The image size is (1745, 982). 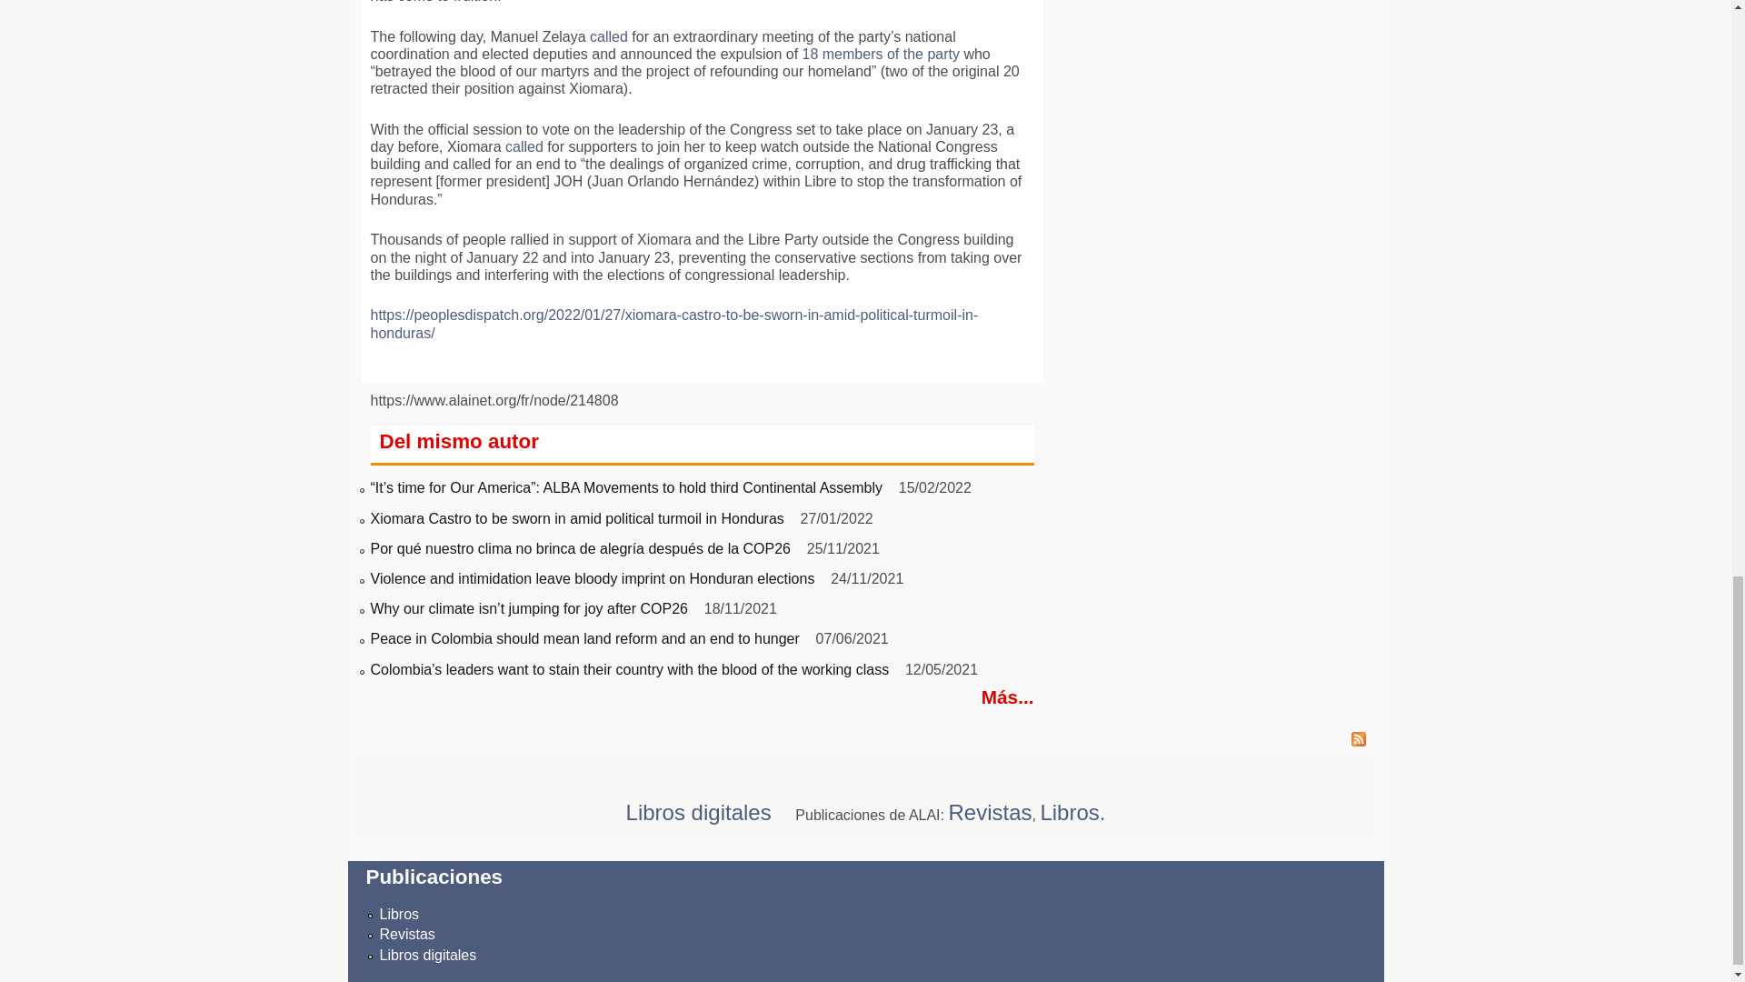 I want to click on Revistas, so click(x=407, y=934).